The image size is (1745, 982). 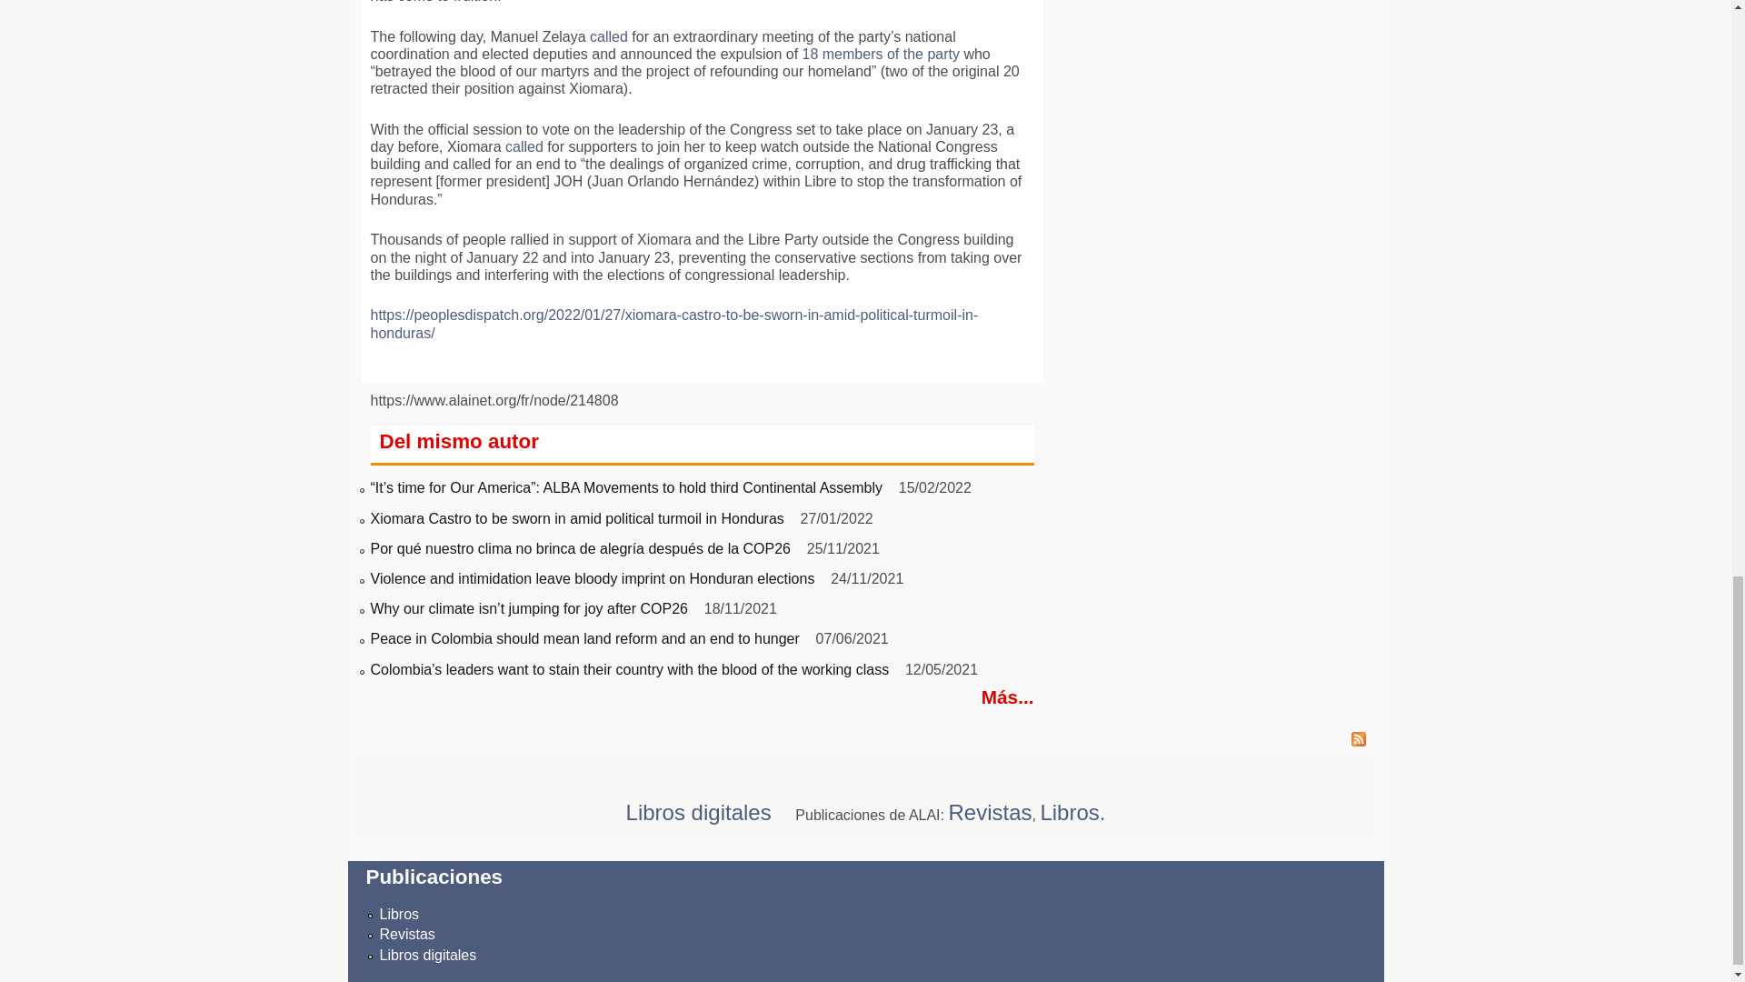 I want to click on Revistas, so click(x=407, y=934).